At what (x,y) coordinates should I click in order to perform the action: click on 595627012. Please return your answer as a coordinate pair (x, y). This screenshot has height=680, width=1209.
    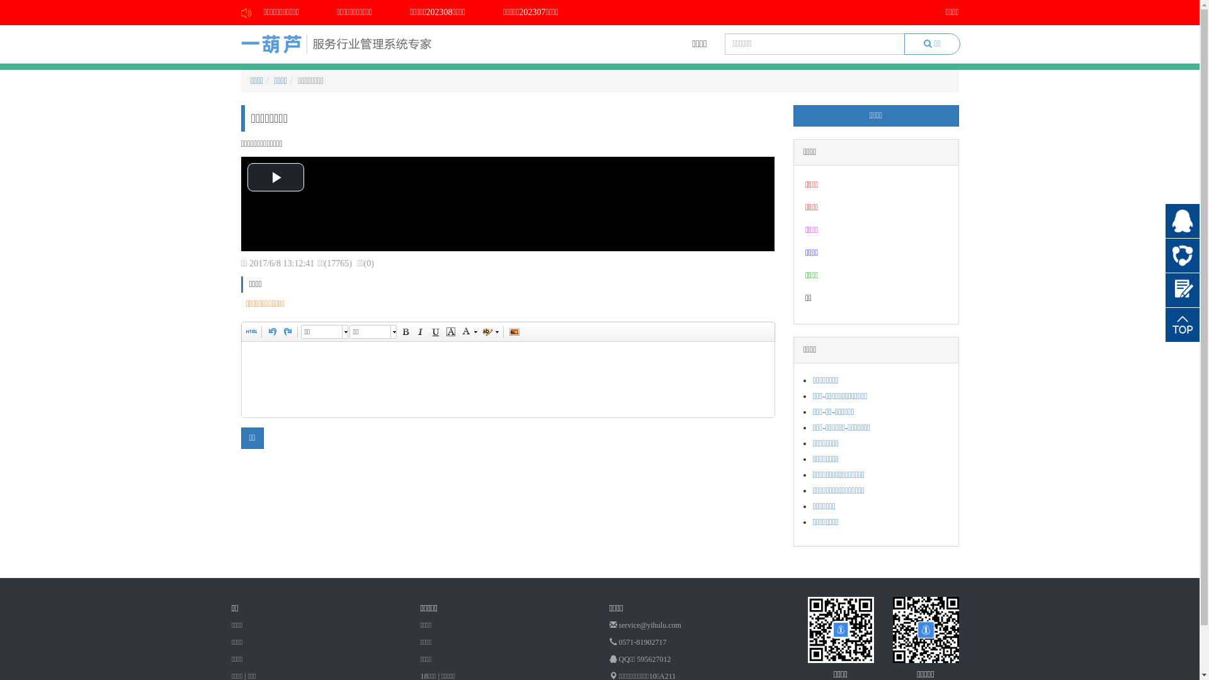
    Looking at the image, I should click on (654, 659).